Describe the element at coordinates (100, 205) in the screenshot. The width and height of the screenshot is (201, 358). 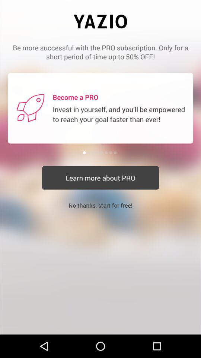
I see `jump until no thanks start icon` at that location.